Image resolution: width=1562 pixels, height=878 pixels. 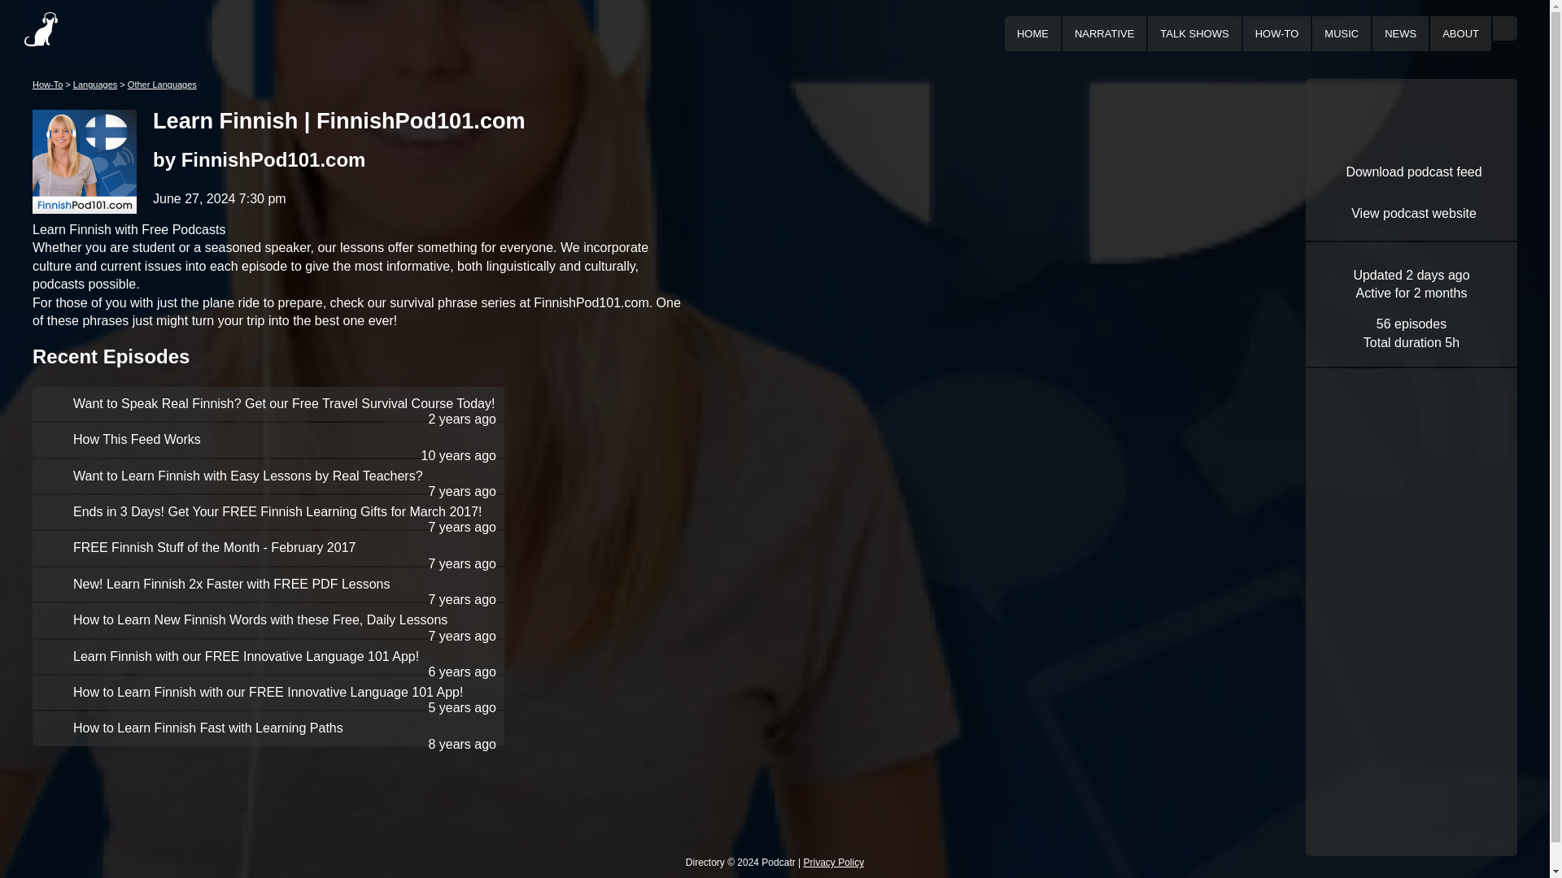 I want to click on TALK SHOWS, so click(x=1194, y=33).